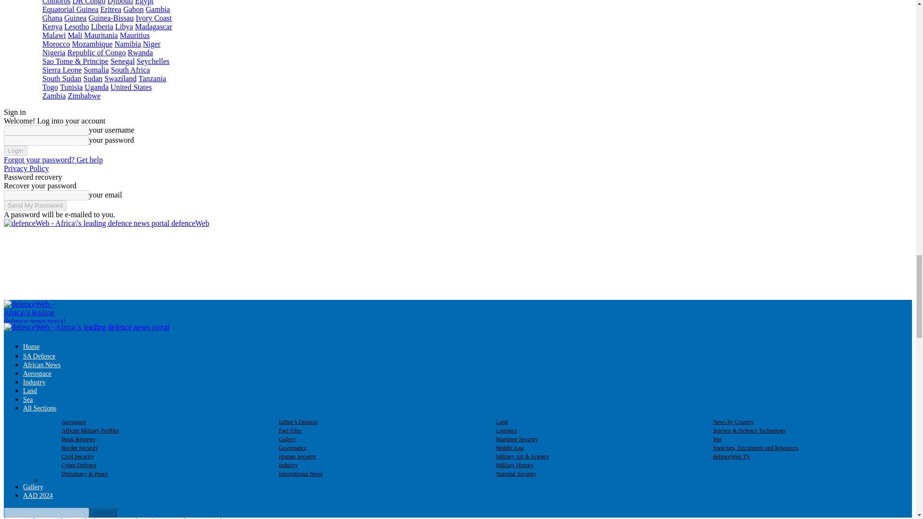 This screenshot has height=519, width=923. I want to click on Send My Password, so click(35, 205).